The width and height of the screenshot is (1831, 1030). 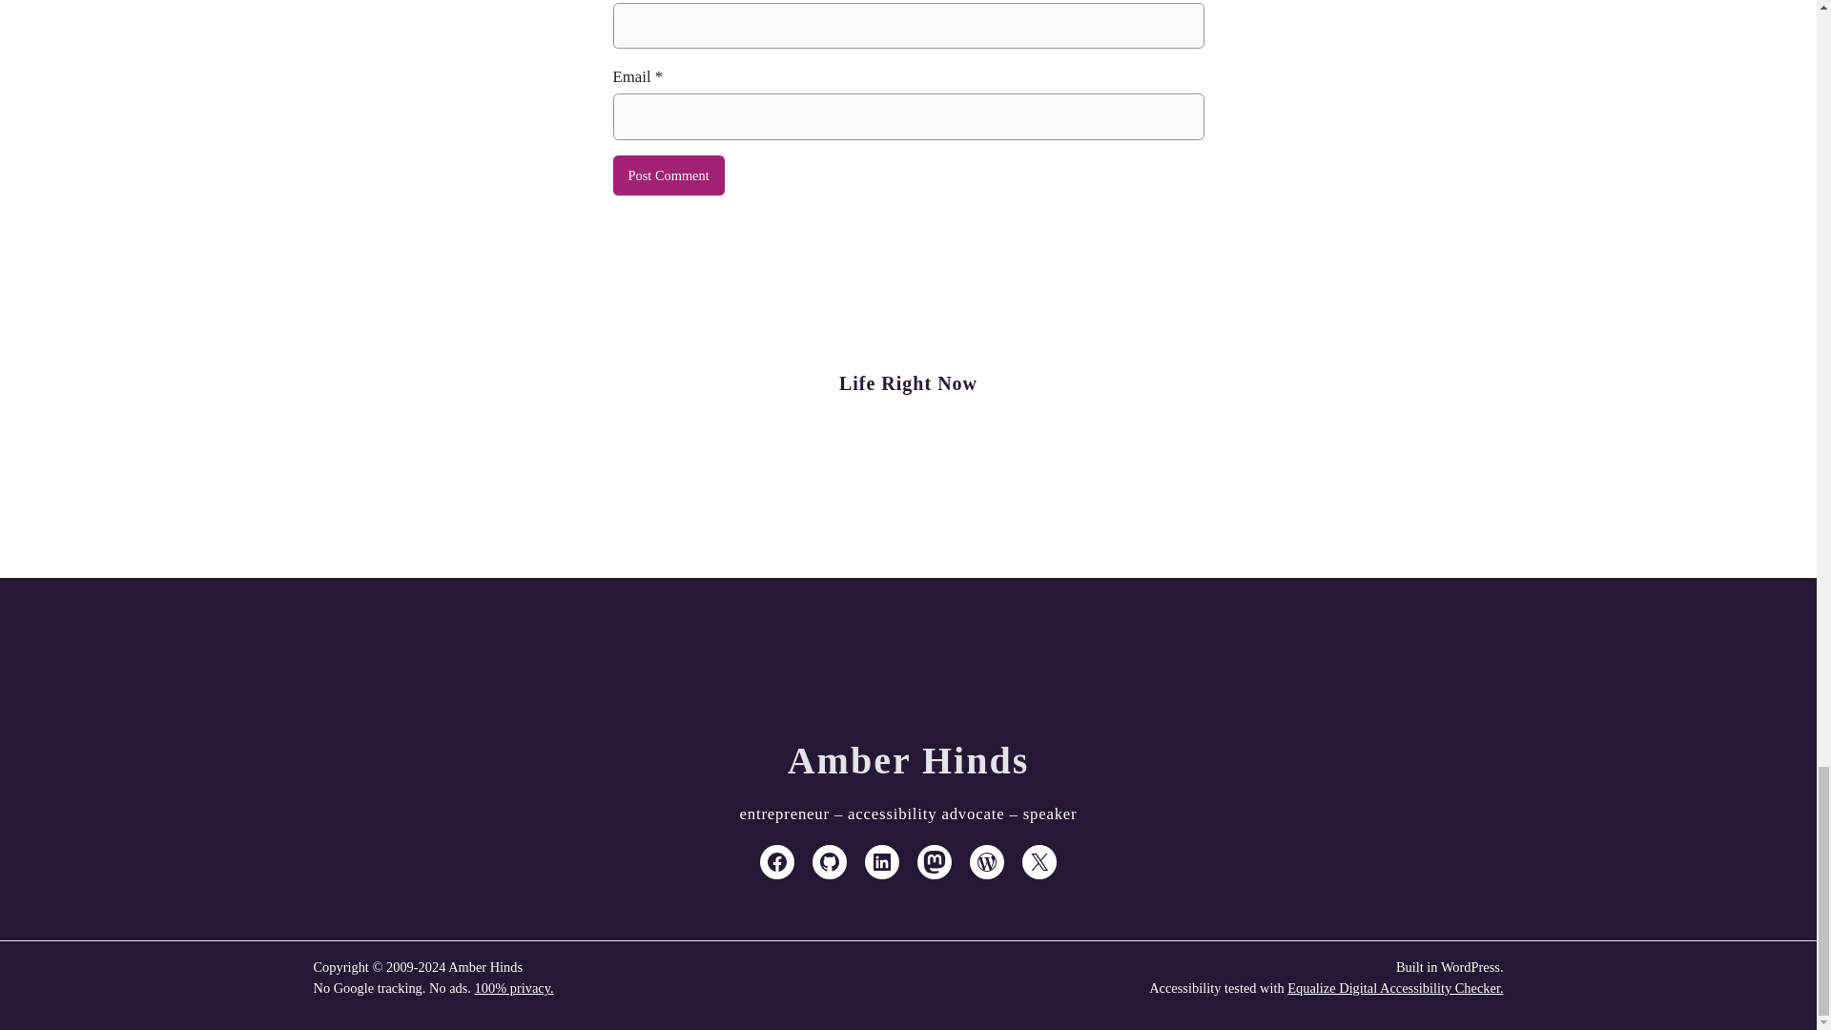 What do you see at coordinates (935, 862) in the screenshot?
I see `Amber on Mastodon` at bounding box center [935, 862].